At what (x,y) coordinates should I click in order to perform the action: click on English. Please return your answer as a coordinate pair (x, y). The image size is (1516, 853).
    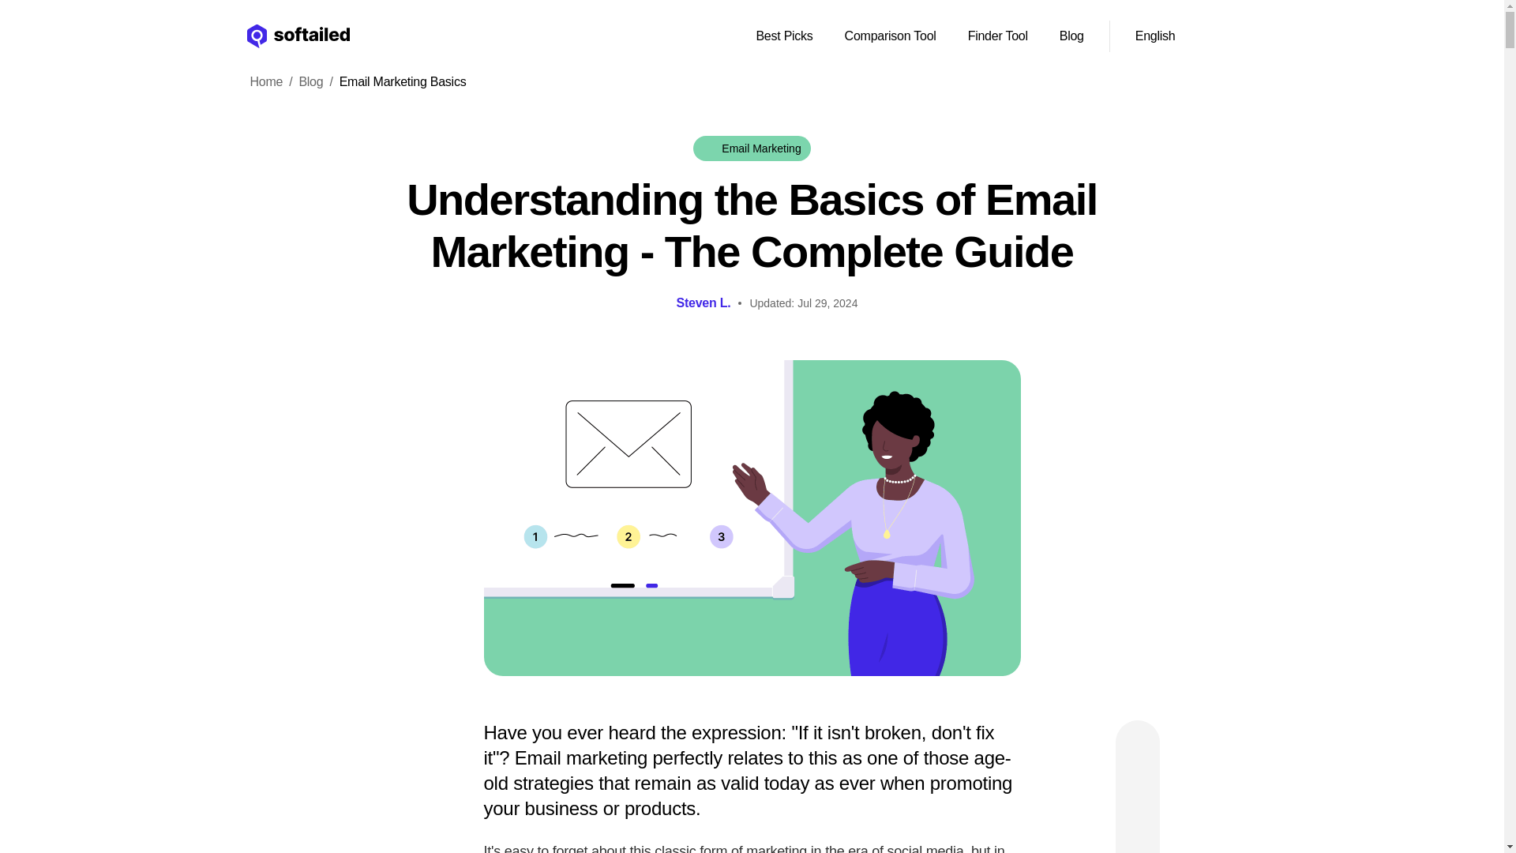
    Looking at the image, I should click on (1175, 36).